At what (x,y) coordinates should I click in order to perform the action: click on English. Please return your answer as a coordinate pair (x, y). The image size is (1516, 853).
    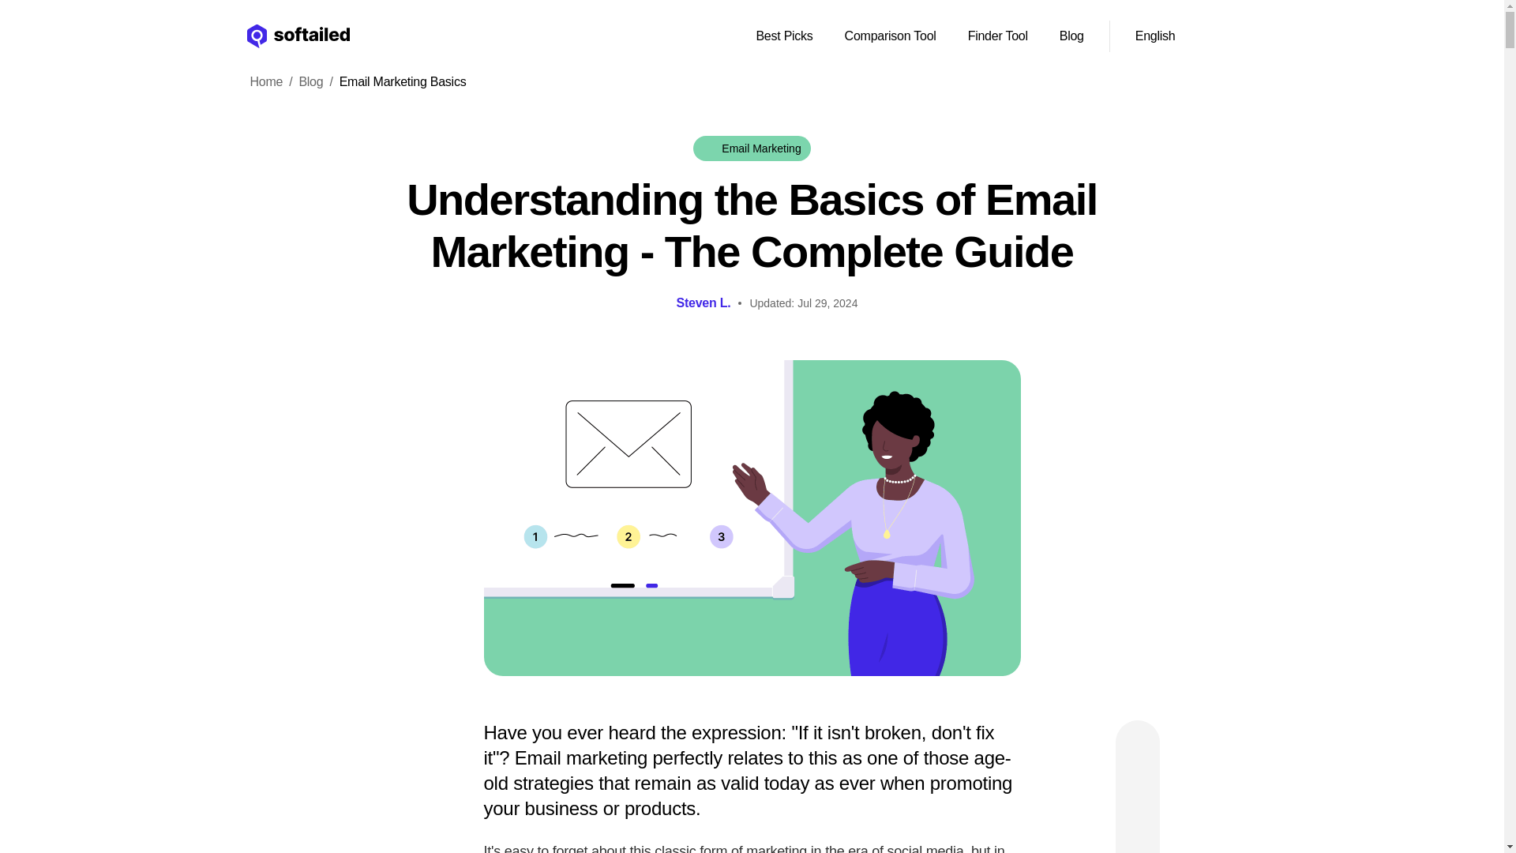
    Looking at the image, I should click on (1175, 36).